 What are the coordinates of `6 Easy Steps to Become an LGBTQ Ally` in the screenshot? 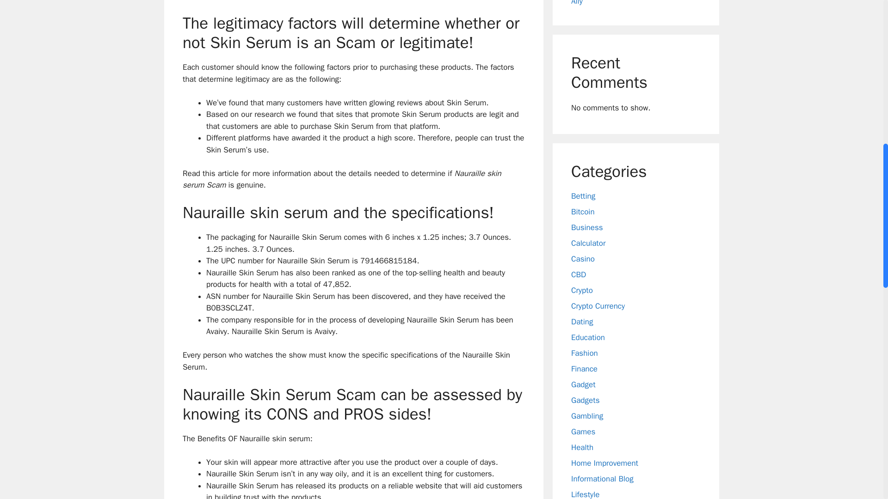 It's located at (632, 3).